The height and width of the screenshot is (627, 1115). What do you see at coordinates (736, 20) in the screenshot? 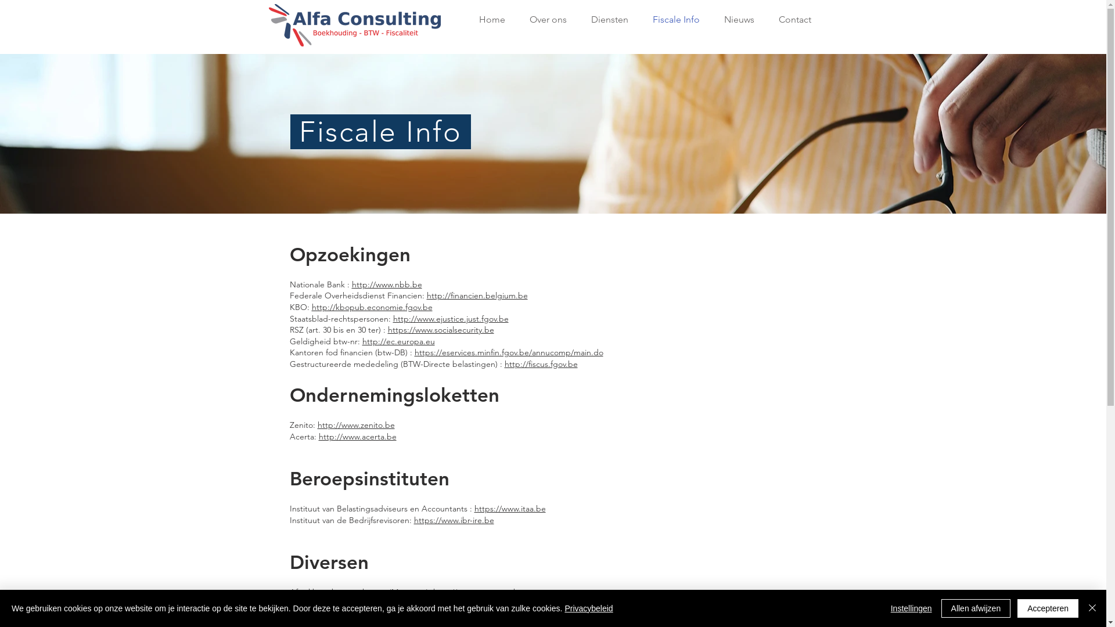
I see `Nieuws` at bounding box center [736, 20].